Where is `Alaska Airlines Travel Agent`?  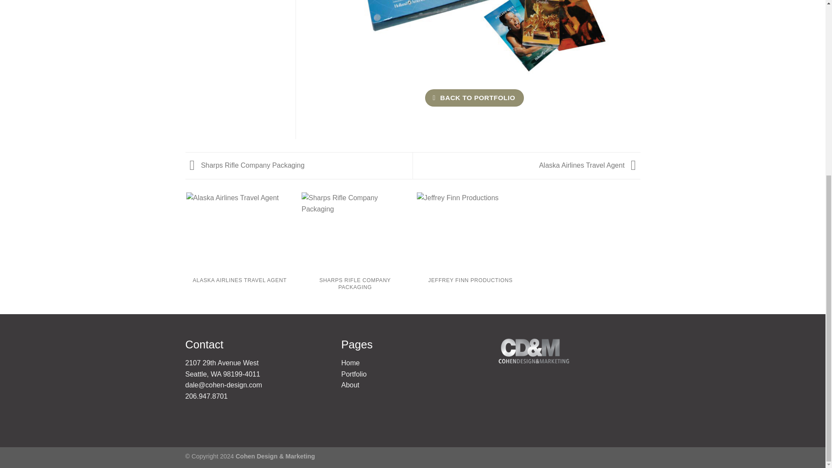
Alaska Airlines Travel Agent is located at coordinates (590, 165).